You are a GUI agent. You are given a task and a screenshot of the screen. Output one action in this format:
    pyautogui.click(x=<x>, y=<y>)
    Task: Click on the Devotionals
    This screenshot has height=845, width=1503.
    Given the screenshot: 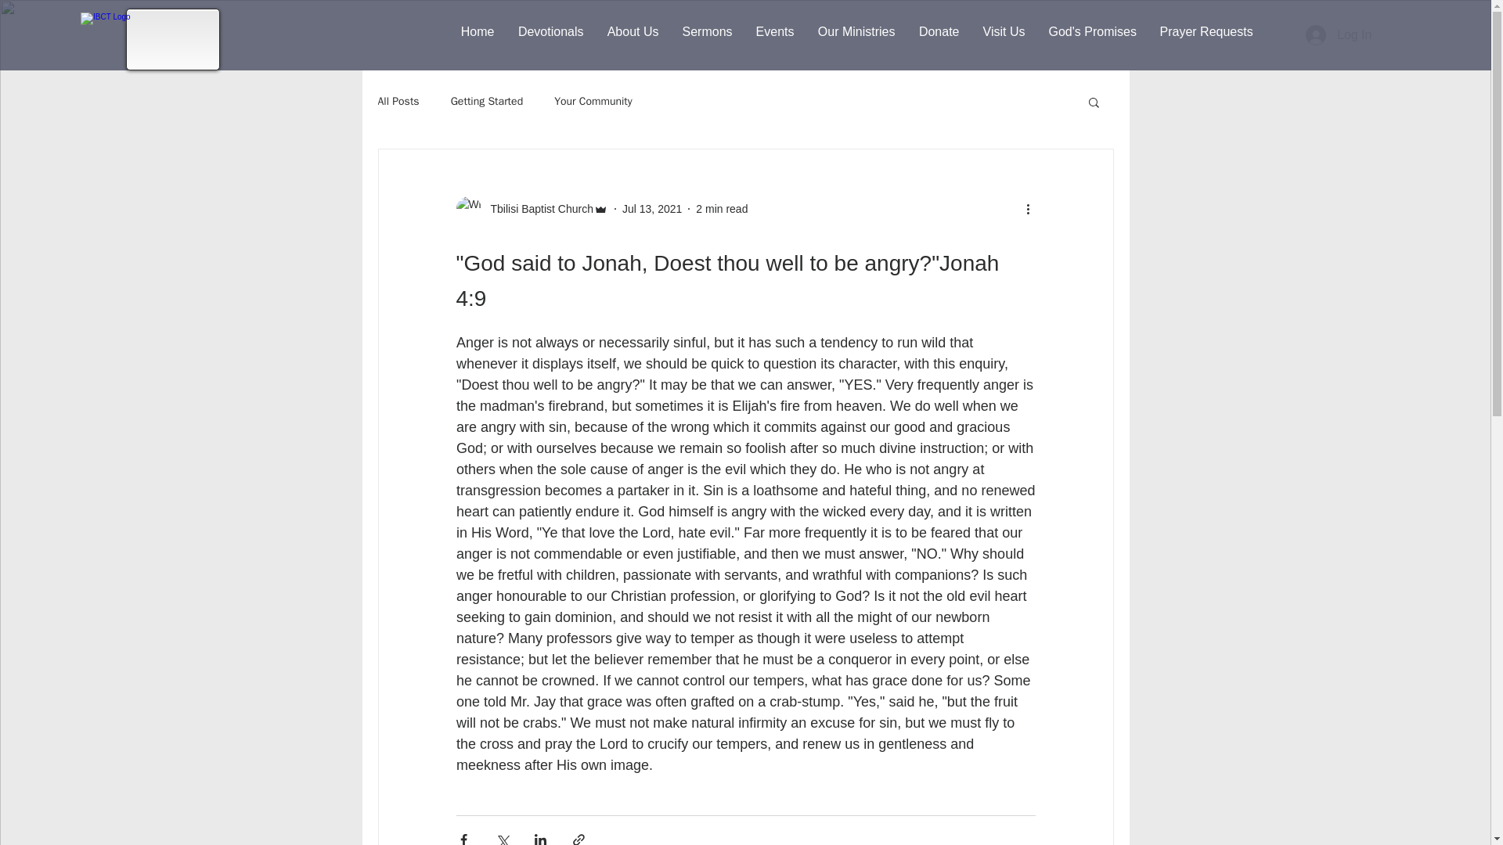 What is the action you would take?
    pyautogui.click(x=550, y=31)
    